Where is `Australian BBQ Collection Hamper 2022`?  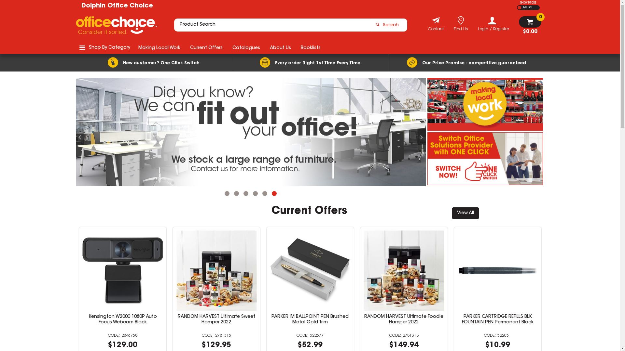 Australian BBQ Collection Hamper 2022 is located at coordinates (122, 319).